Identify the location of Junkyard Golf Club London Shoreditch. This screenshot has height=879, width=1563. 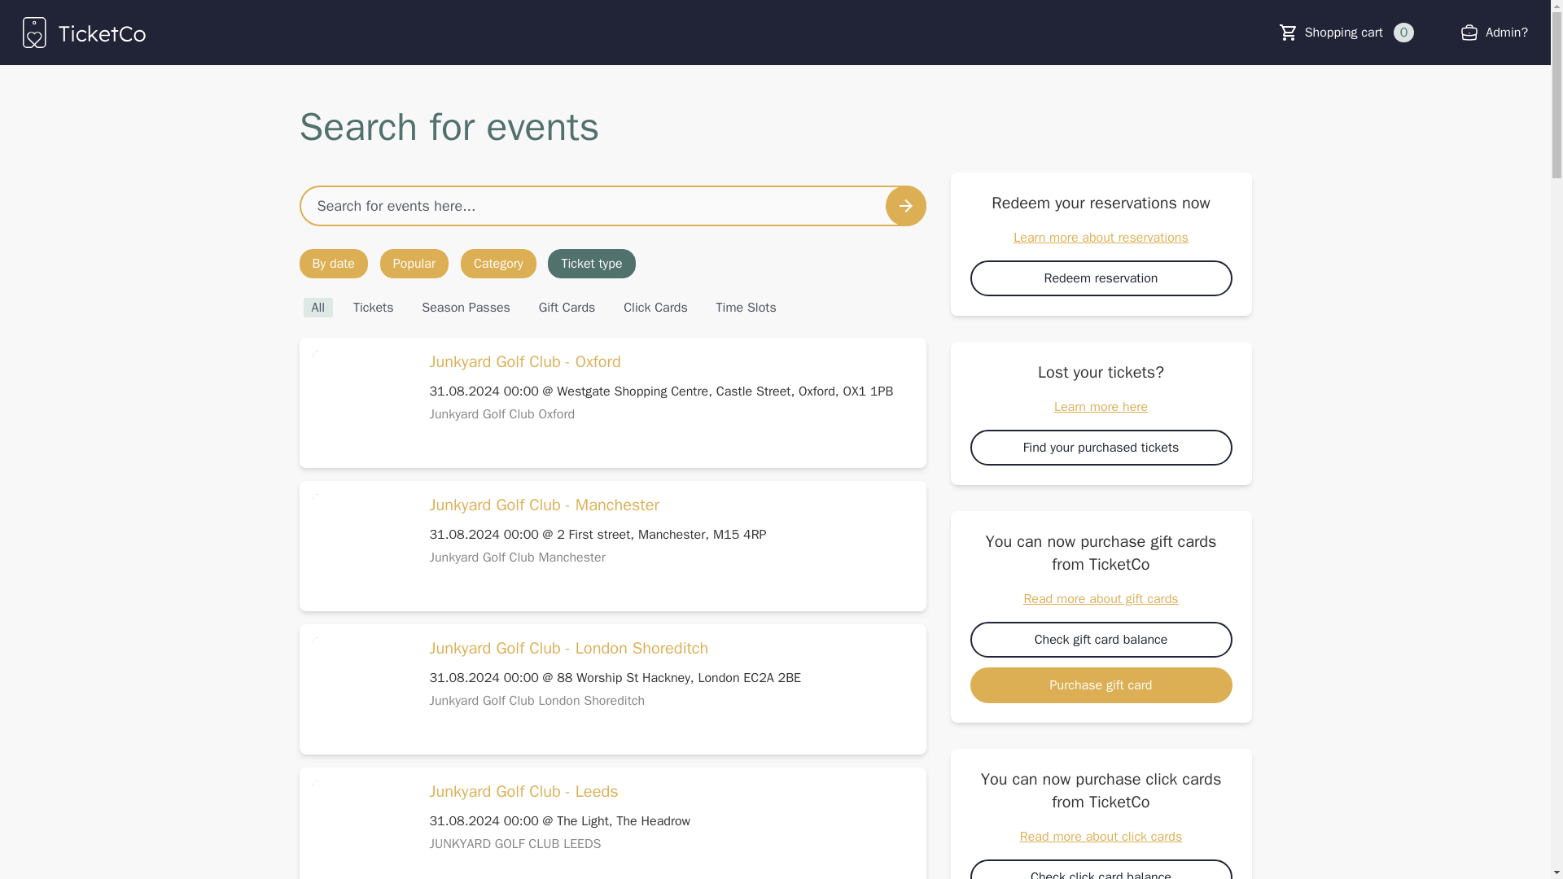
(537, 700).